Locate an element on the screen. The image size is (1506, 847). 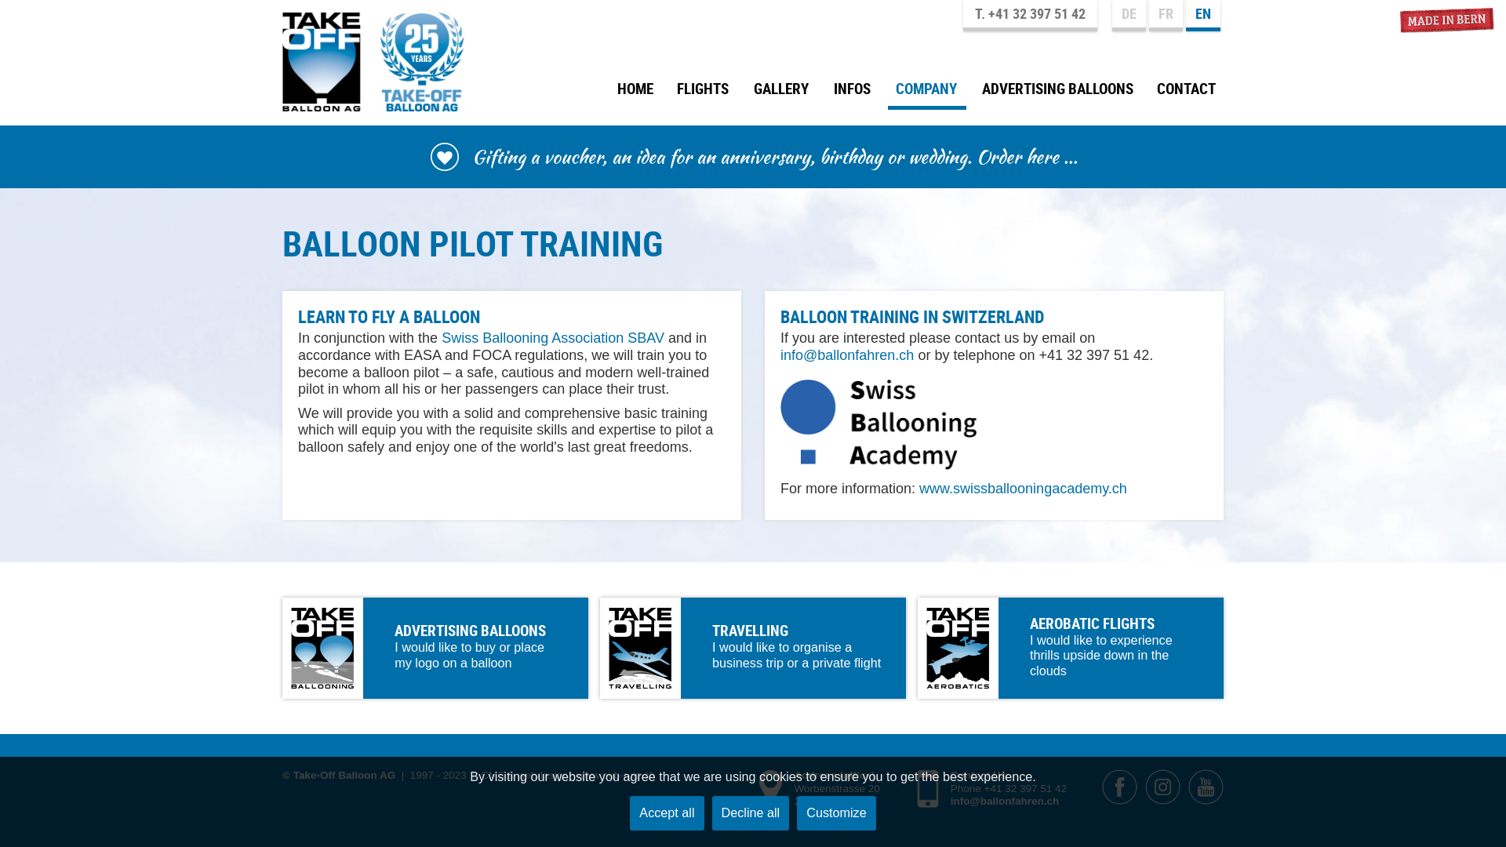
Gifting a voucher is located at coordinates (753, 157).